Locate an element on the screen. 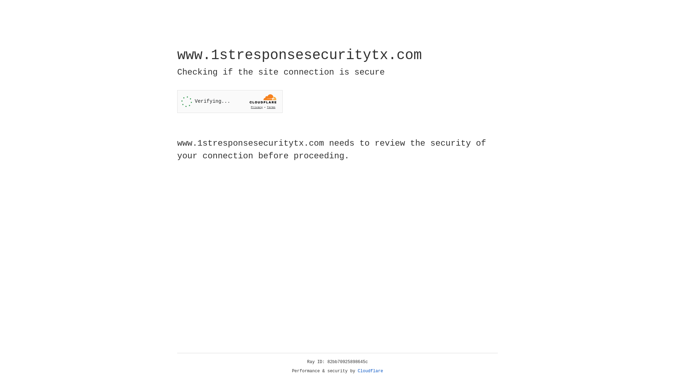 The width and height of the screenshot is (675, 380). Widget containing a Cloudflare security challenge is located at coordinates (230, 101).